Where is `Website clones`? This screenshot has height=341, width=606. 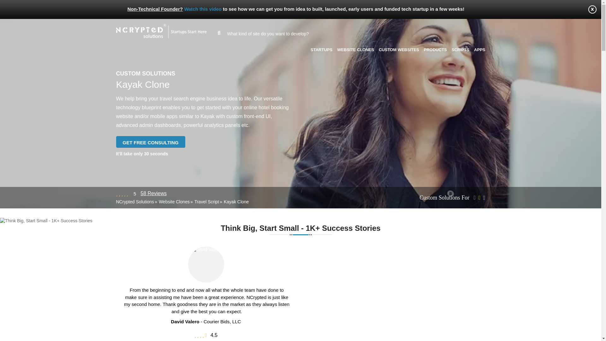
Website clones is located at coordinates (355, 50).